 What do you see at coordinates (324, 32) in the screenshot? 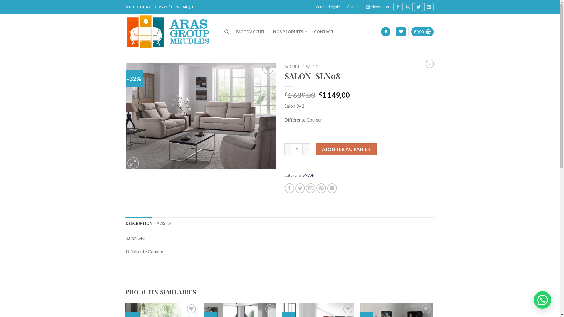
I see `CONTACT` at bounding box center [324, 32].